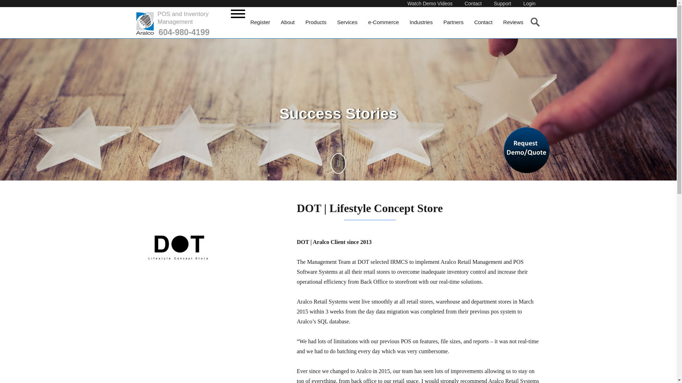 The height and width of the screenshot is (383, 682). What do you see at coordinates (384, 22) in the screenshot?
I see `e-Commerce` at bounding box center [384, 22].